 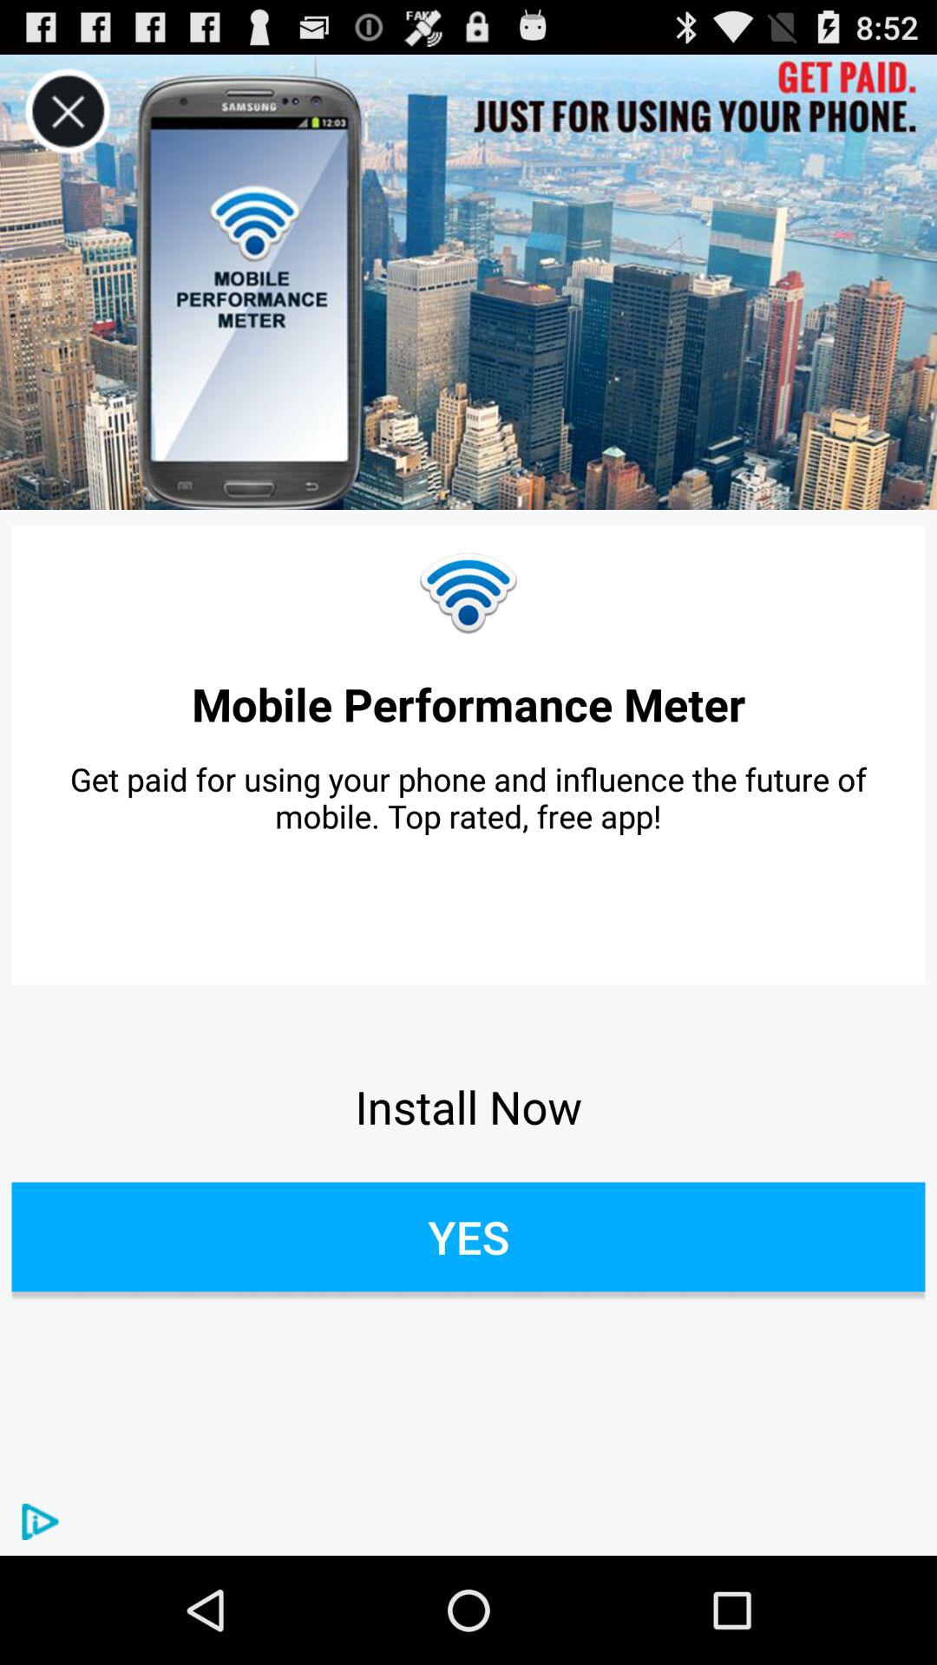 I want to click on jump until the install now, so click(x=468, y=1107).